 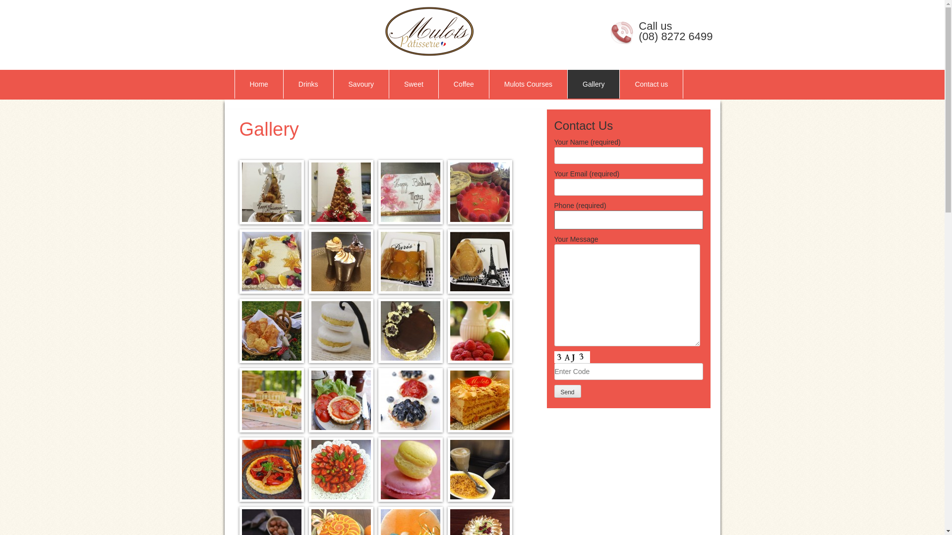 What do you see at coordinates (529, 84) in the screenshot?
I see `Mulots Courses` at bounding box center [529, 84].